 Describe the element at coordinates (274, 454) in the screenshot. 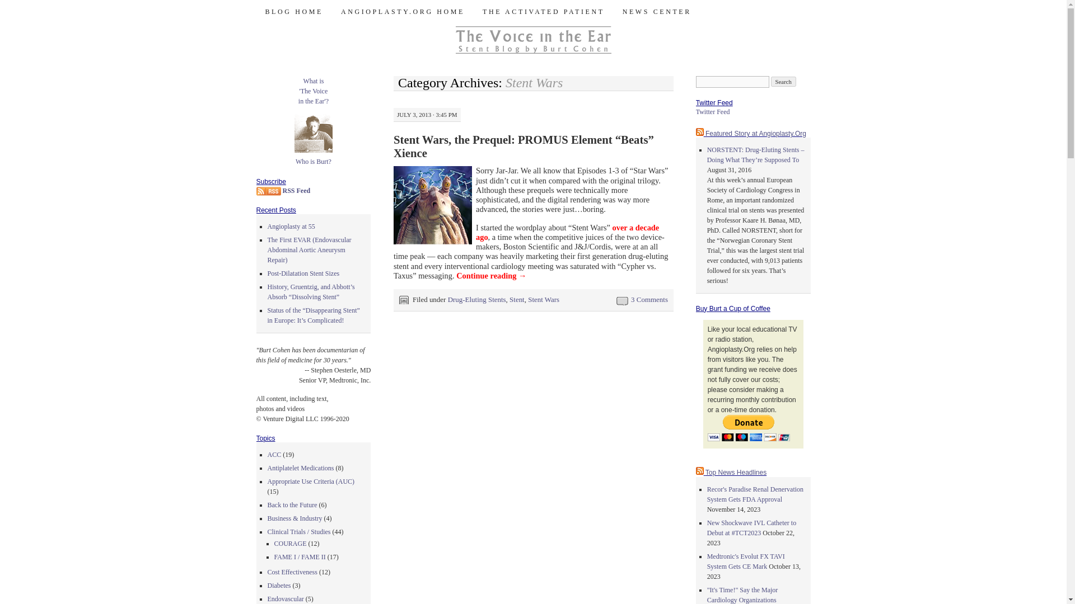

I see `Burt's Stent Blog` at that location.